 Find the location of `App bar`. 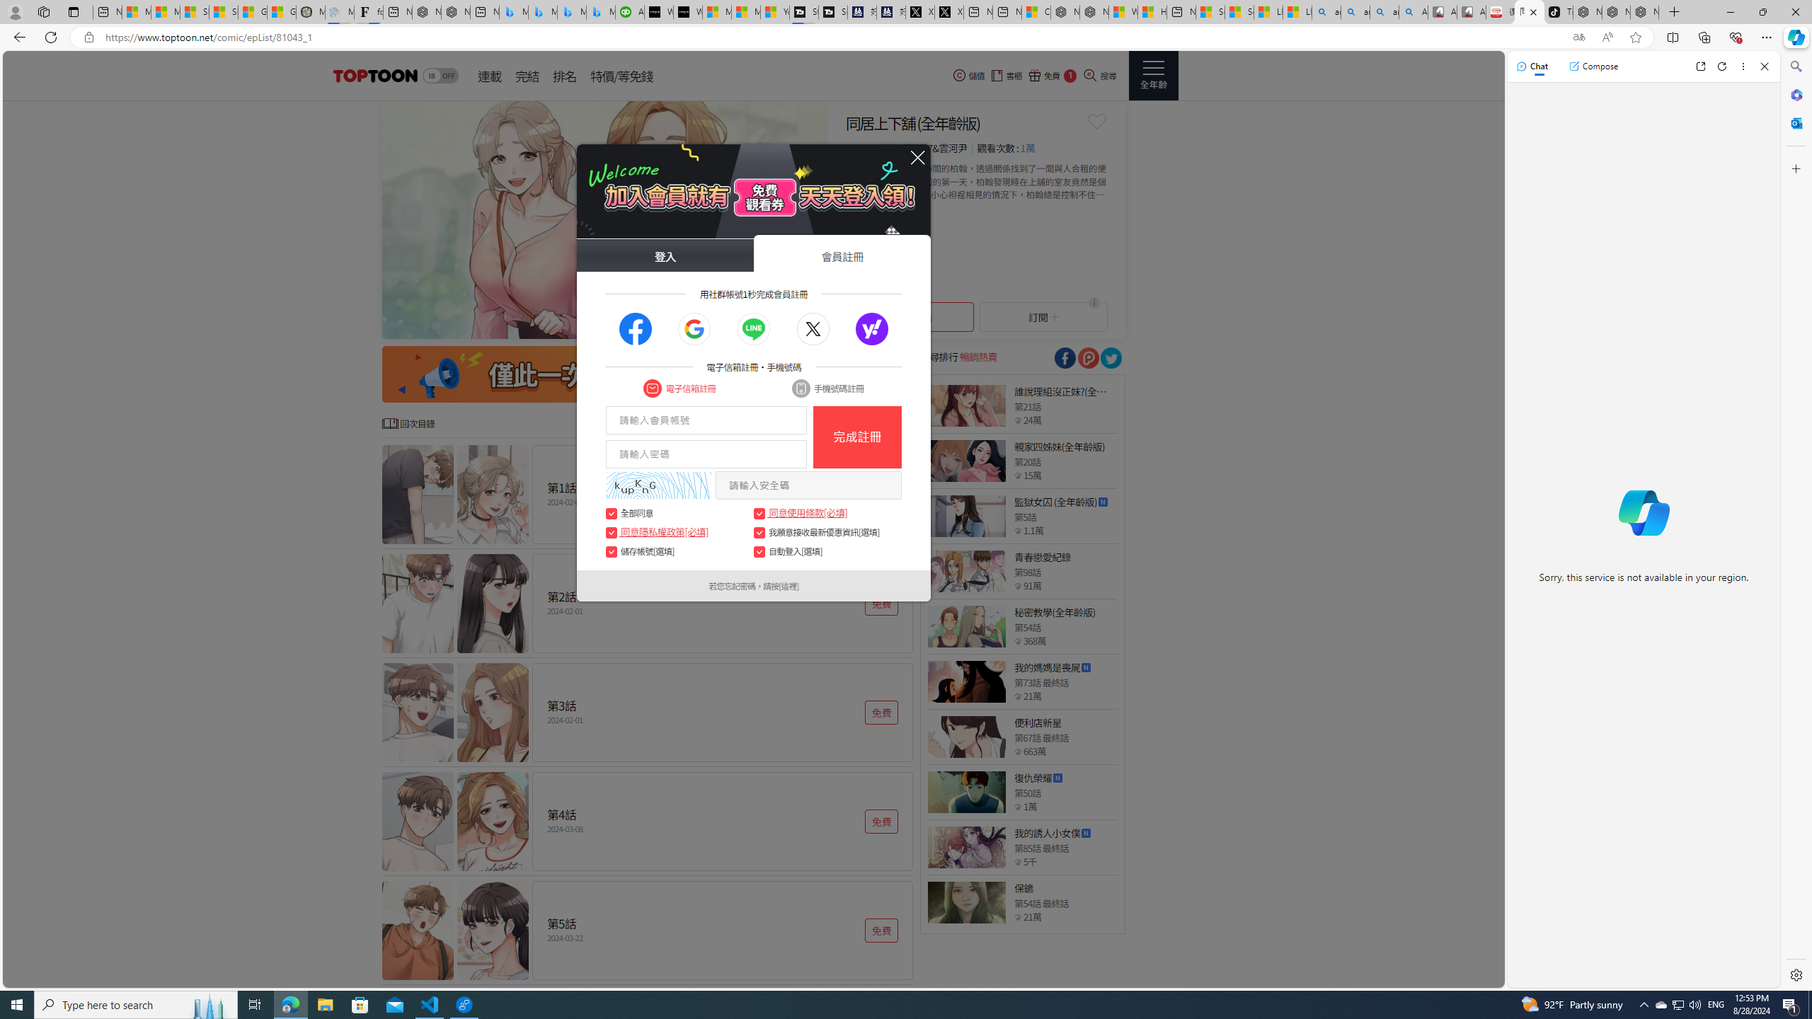

App bar is located at coordinates (906, 38).